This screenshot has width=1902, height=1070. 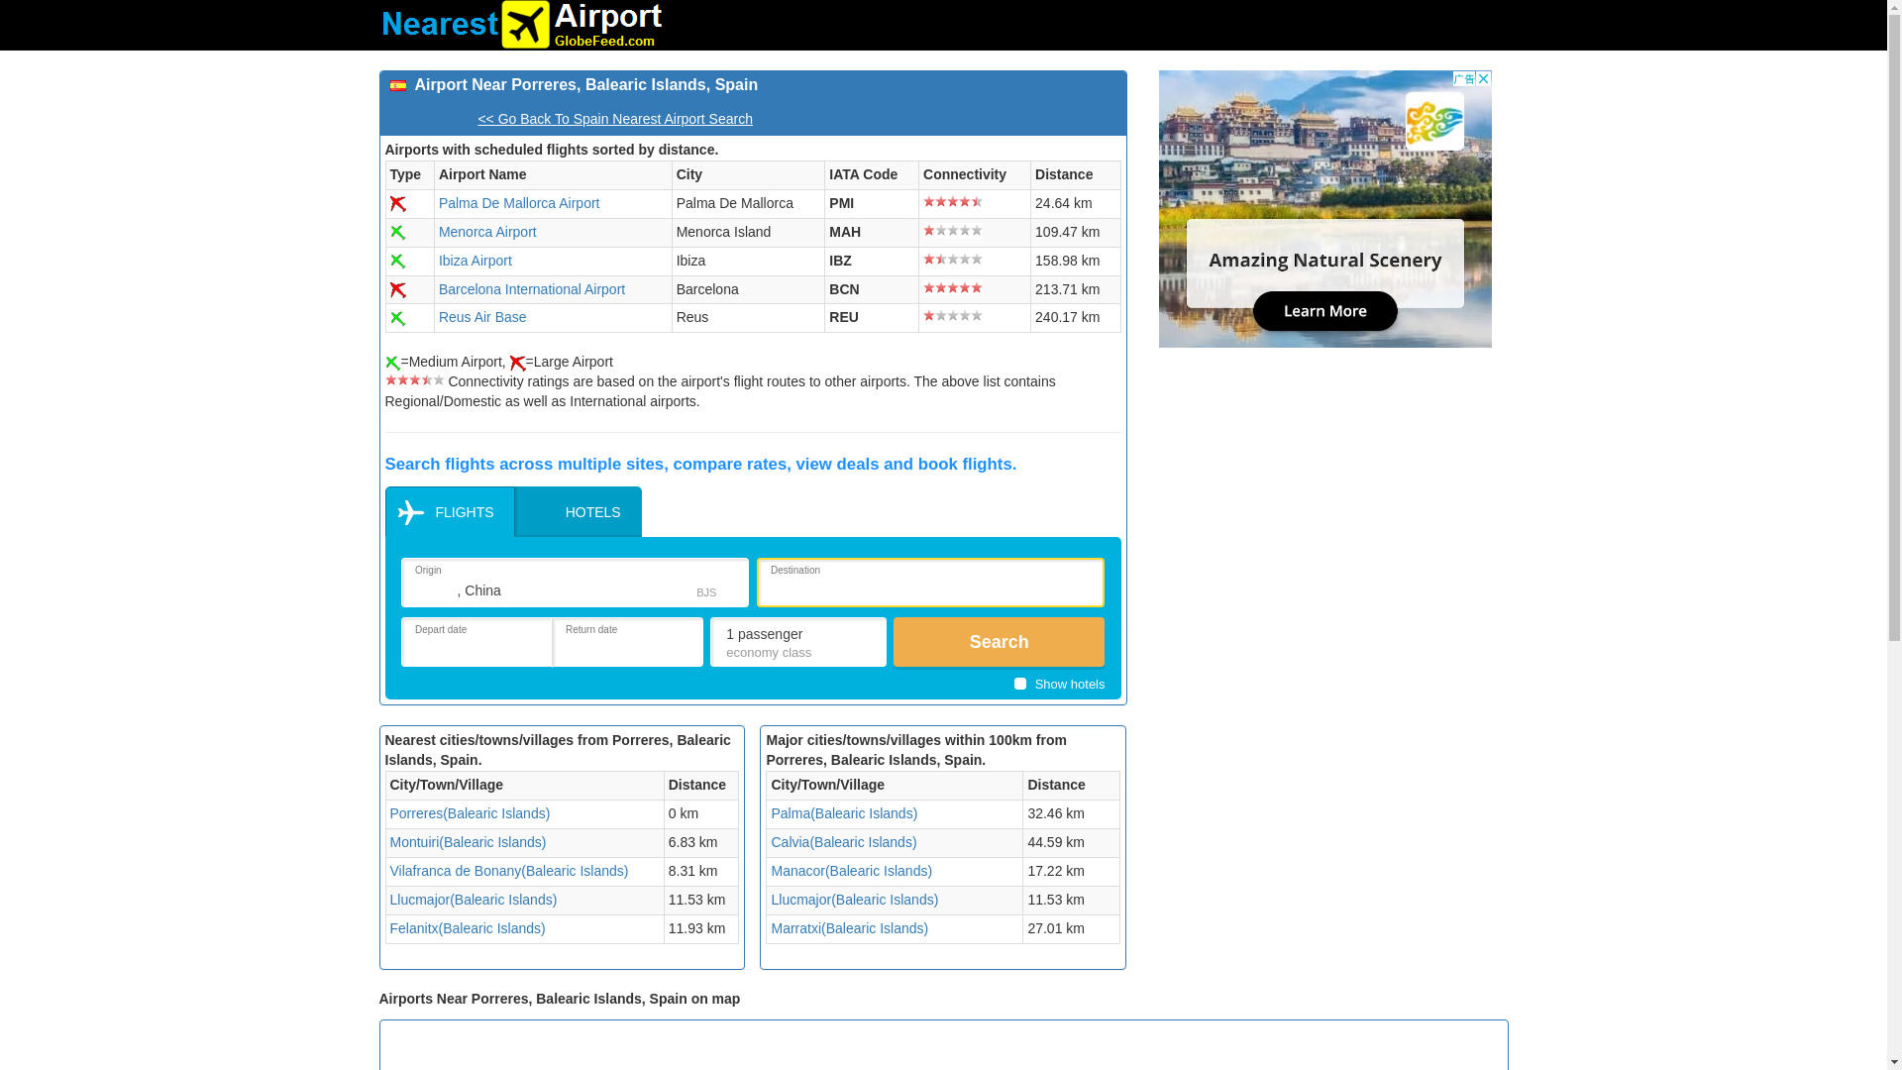 What do you see at coordinates (509, 870) in the screenshot?
I see `Airports near Vilafranca de Bonany, Balearic Islands, Spain` at bounding box center [509, 870].